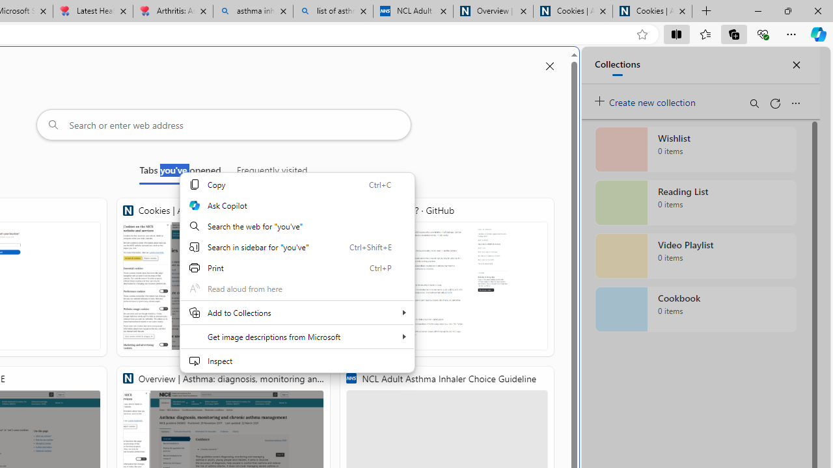 This screenshot has width=833, height=468. Describe the element at coordinates (272, 173) in the screenshot. I see `Frequently visited` at that location.